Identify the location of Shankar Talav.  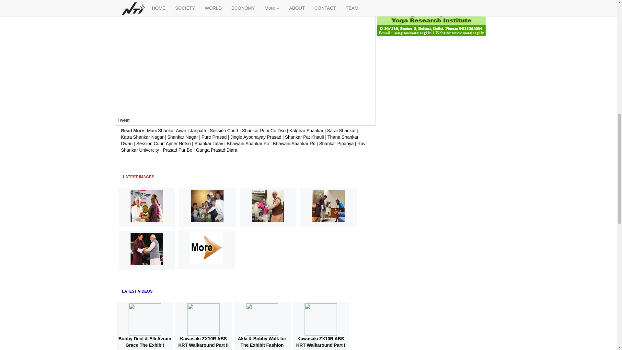
(208, 144).